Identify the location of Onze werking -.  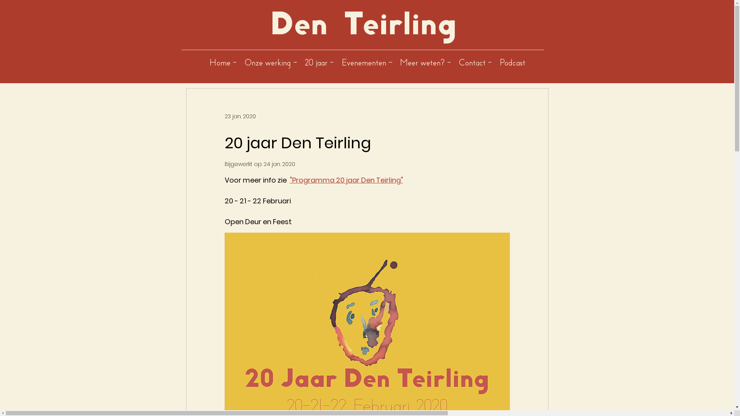
(271, 62).